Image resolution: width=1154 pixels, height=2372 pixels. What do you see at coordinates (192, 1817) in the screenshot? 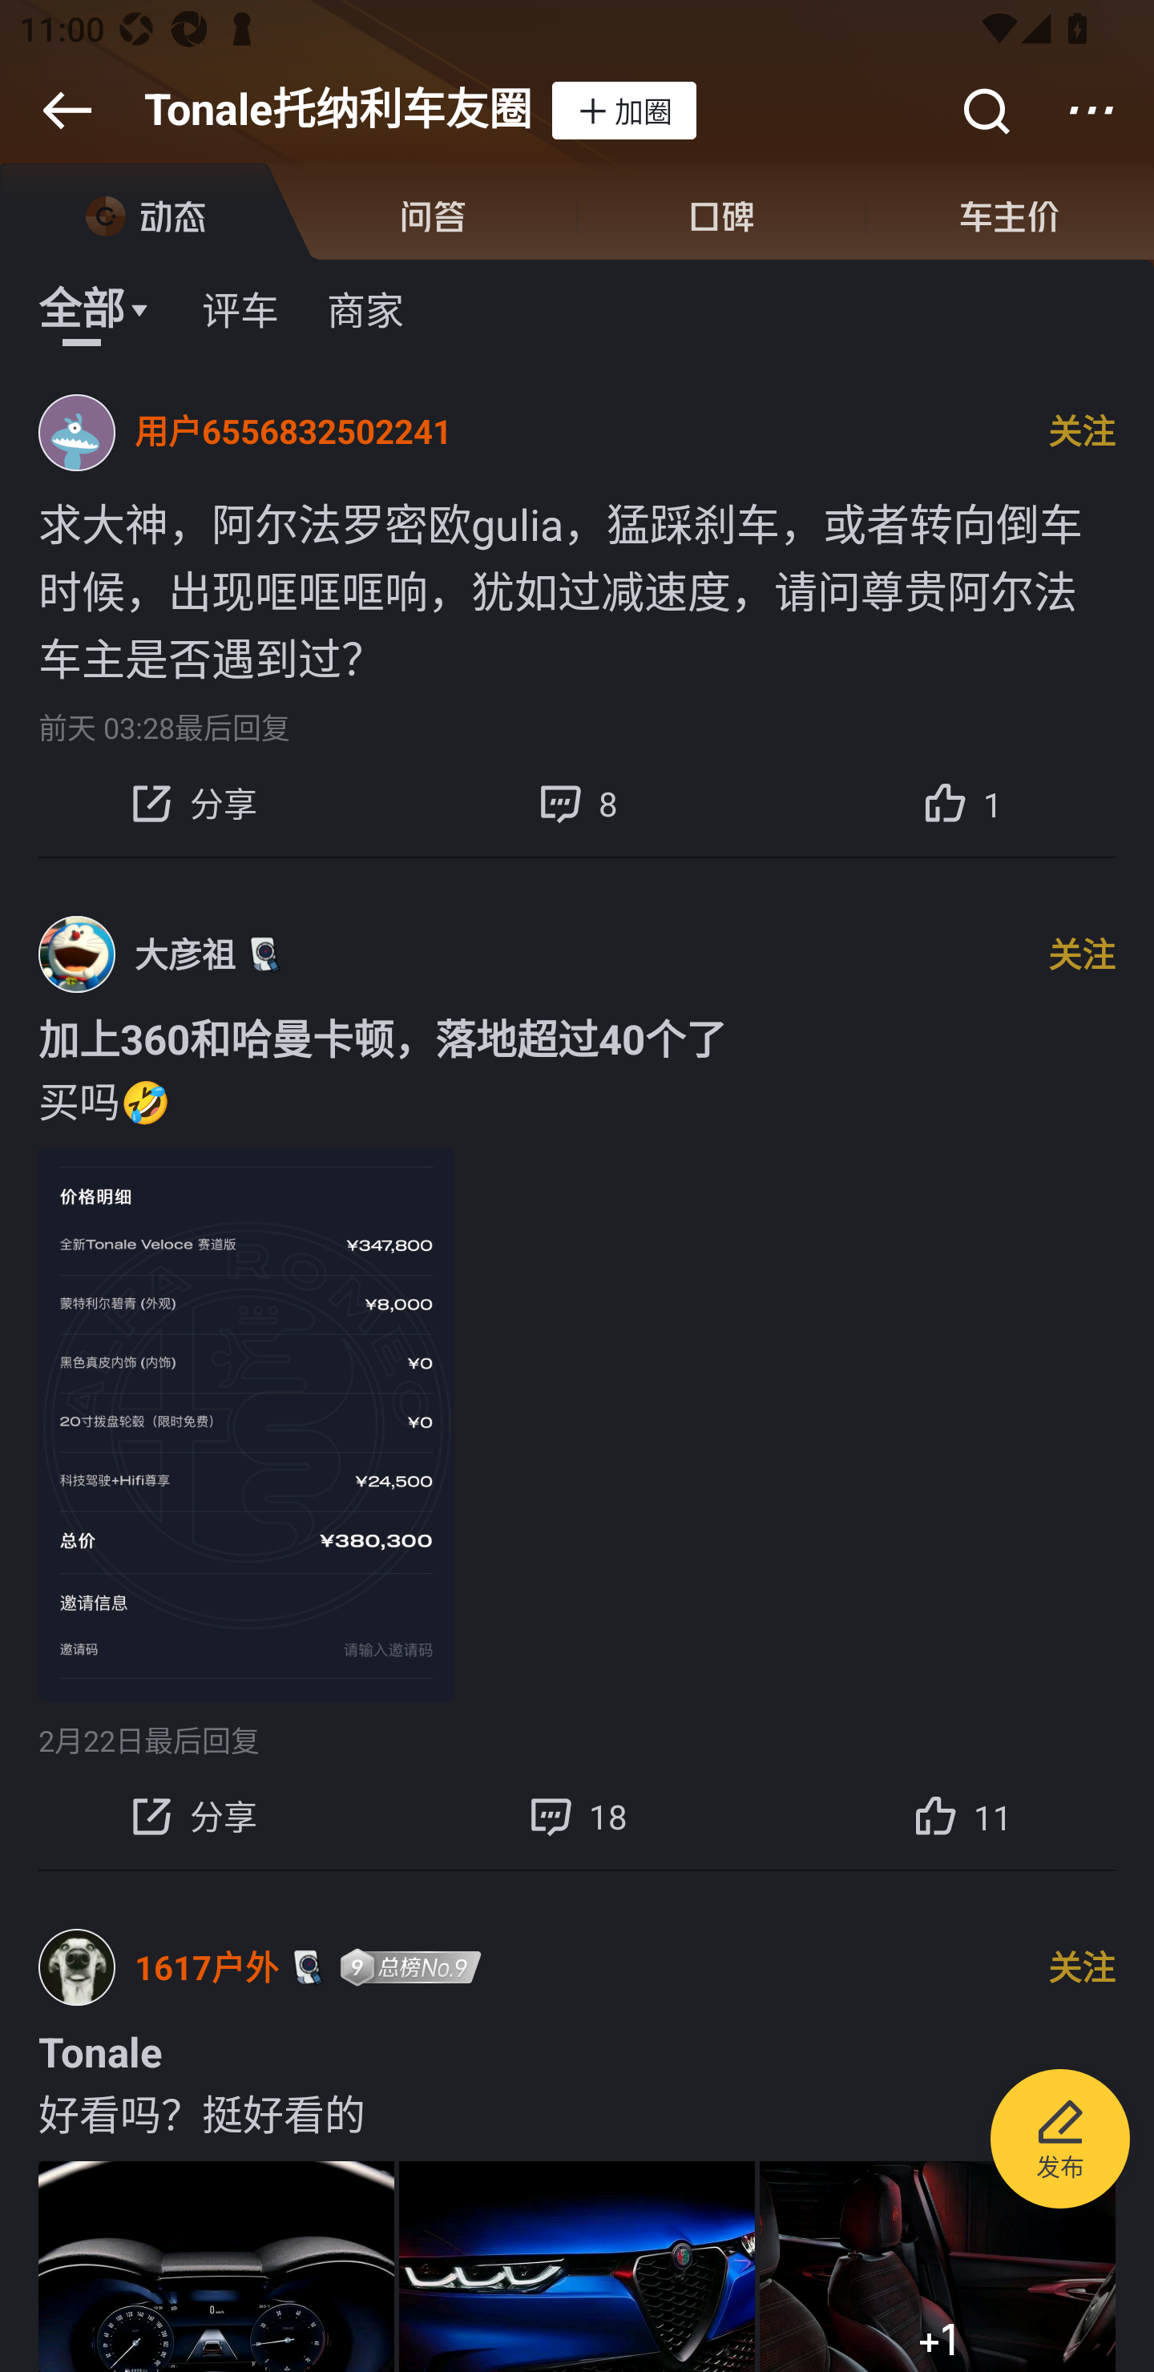
I see ` 分享` at bounding box center [192, 1817].